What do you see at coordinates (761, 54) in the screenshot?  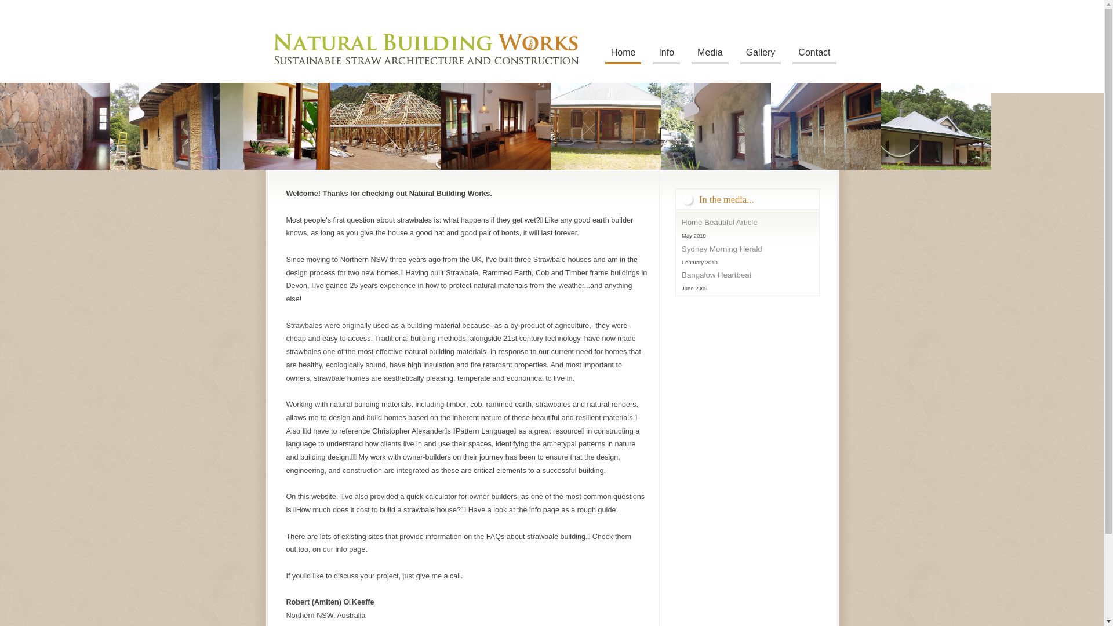 I see `Gallery` at bounding box center [761, 54].